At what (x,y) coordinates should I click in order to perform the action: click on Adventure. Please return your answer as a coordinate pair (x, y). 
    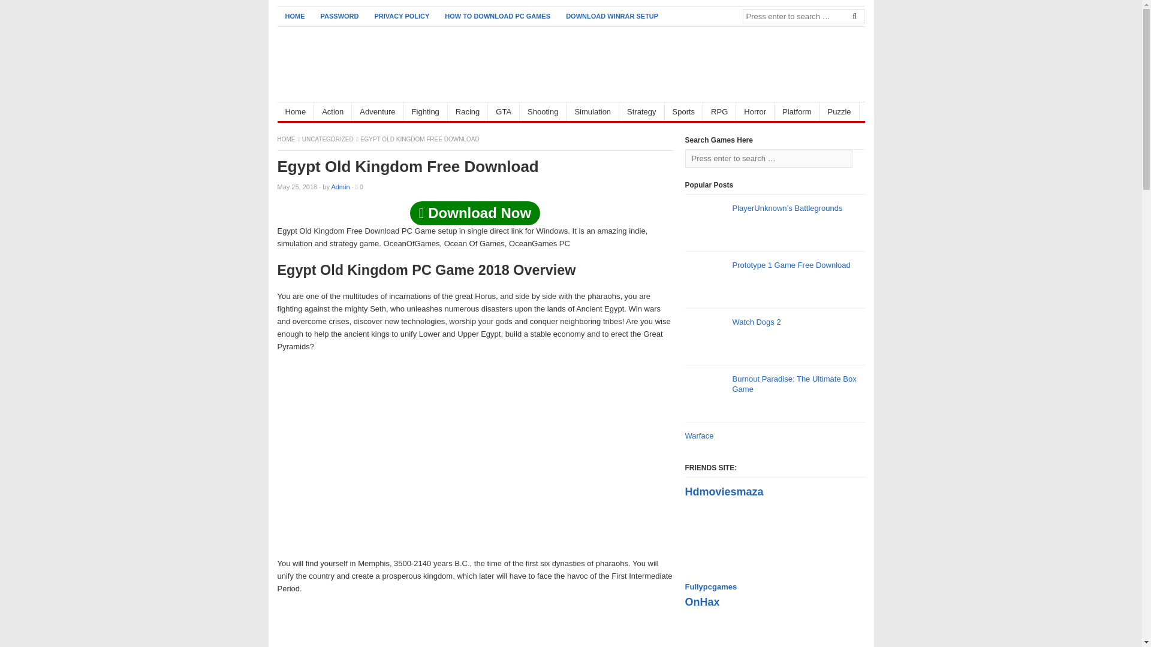
    Looking at the image, I should click on (378, 111).